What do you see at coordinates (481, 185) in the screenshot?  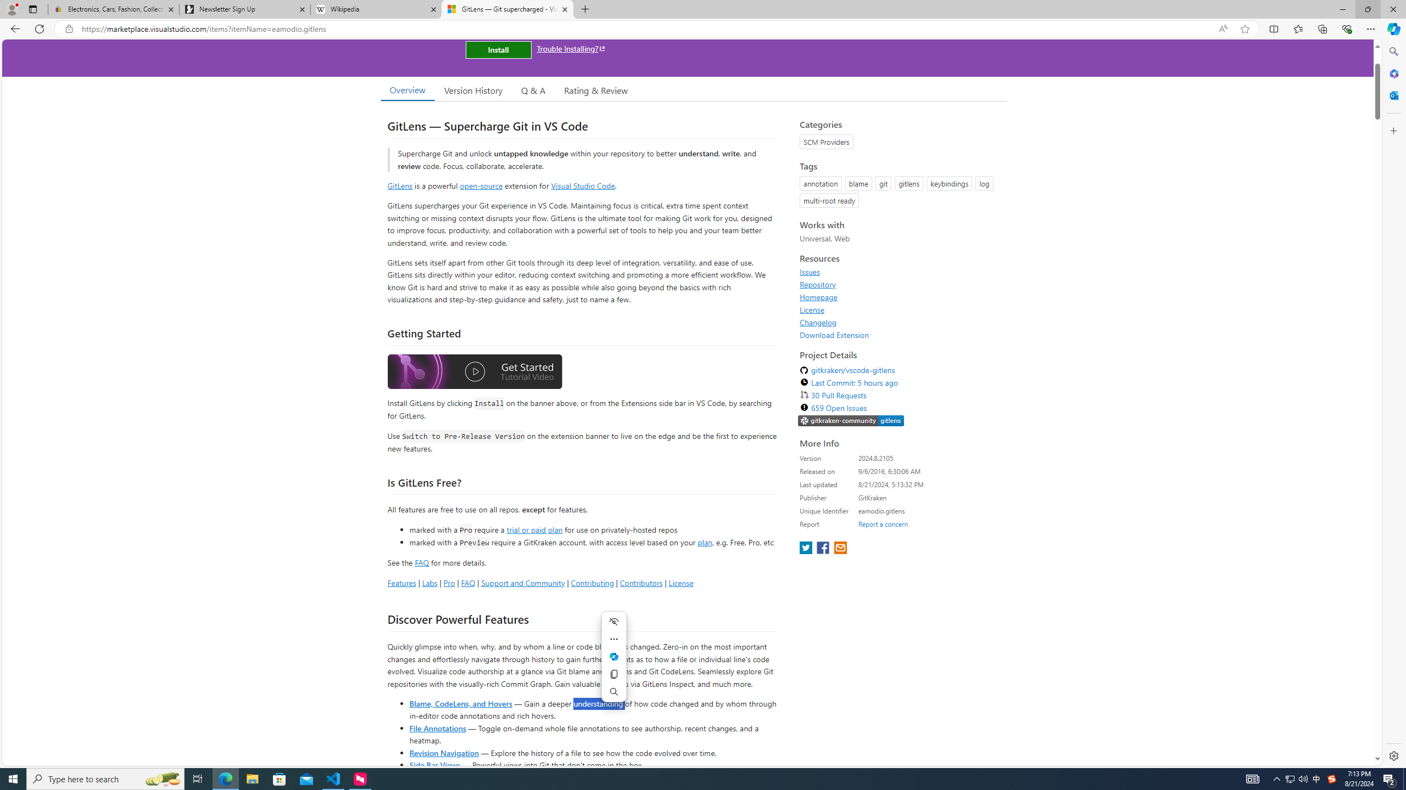 I see `open-source` at bounding box center [481, 185].